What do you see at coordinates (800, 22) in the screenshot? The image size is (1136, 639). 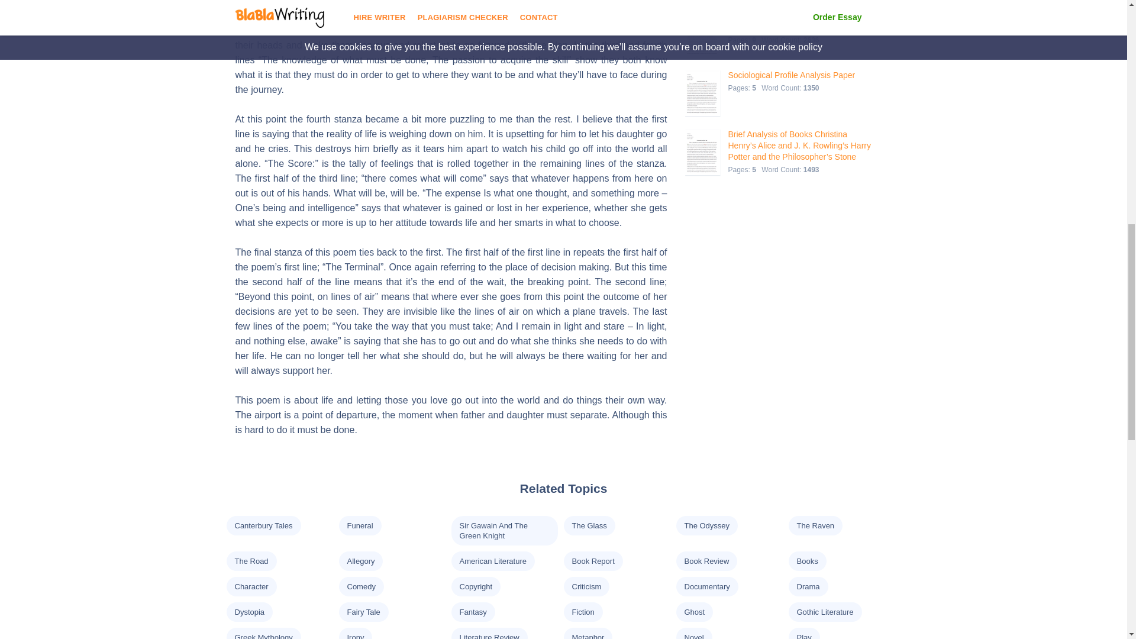 I see `Samsung's Operations Management Critical Analysis` at bounding box center [800, 22].